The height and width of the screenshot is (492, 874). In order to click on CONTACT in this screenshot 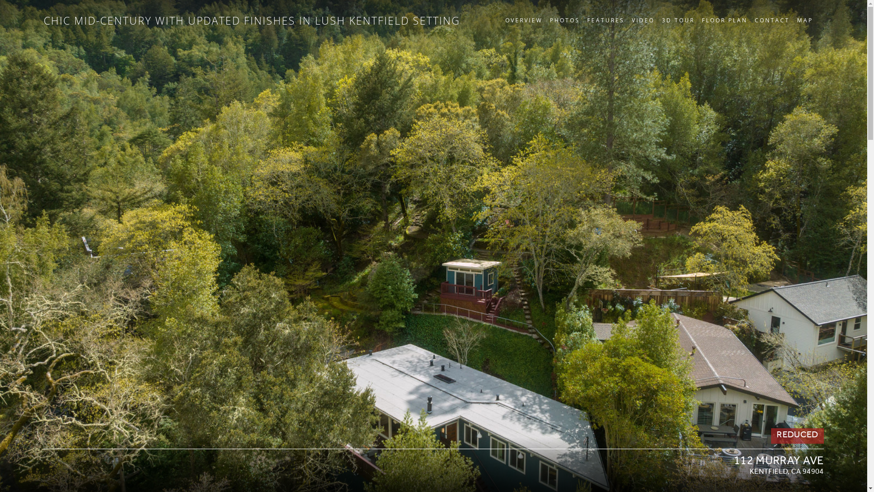, I will do `click(772, 20)`.